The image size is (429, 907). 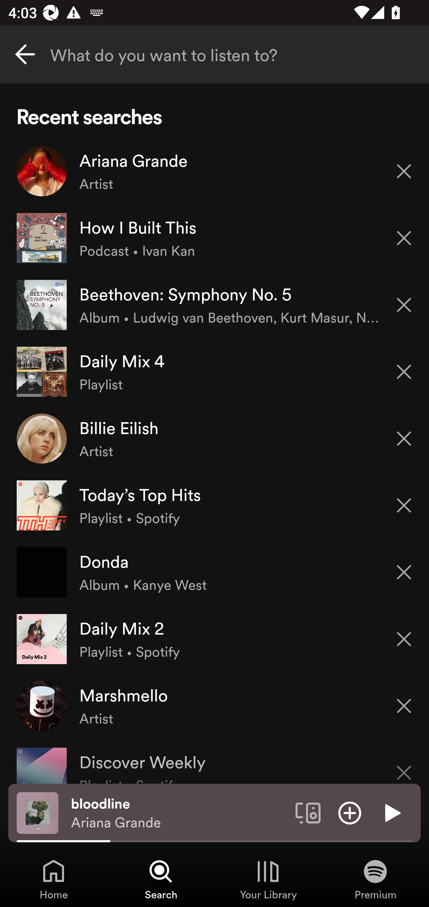 I want to click on Remove, so click(x=404, y=439).